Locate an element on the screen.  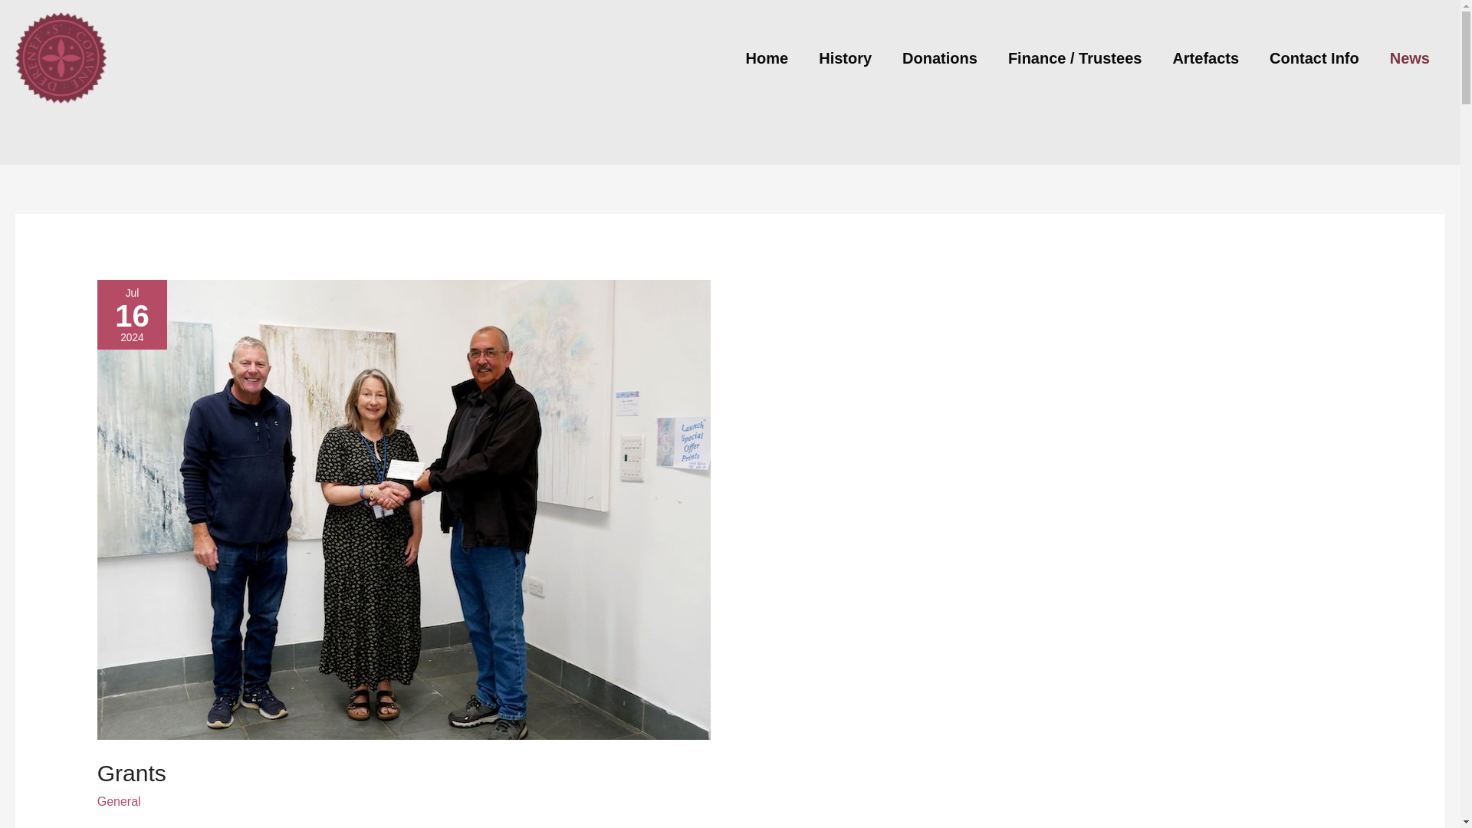
General is located at coordinates (119, 801).